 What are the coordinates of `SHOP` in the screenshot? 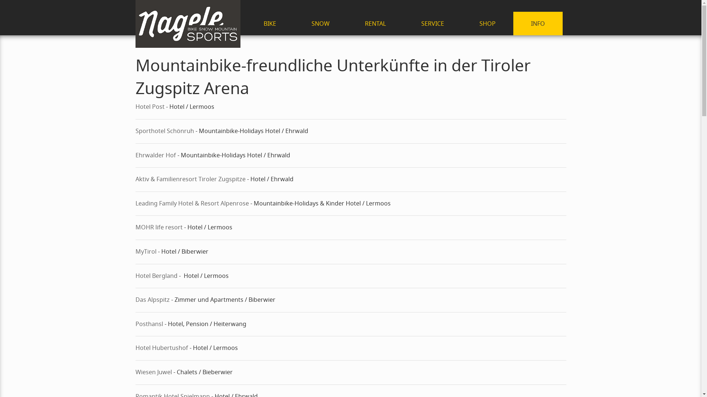 It's located at (488, 24).